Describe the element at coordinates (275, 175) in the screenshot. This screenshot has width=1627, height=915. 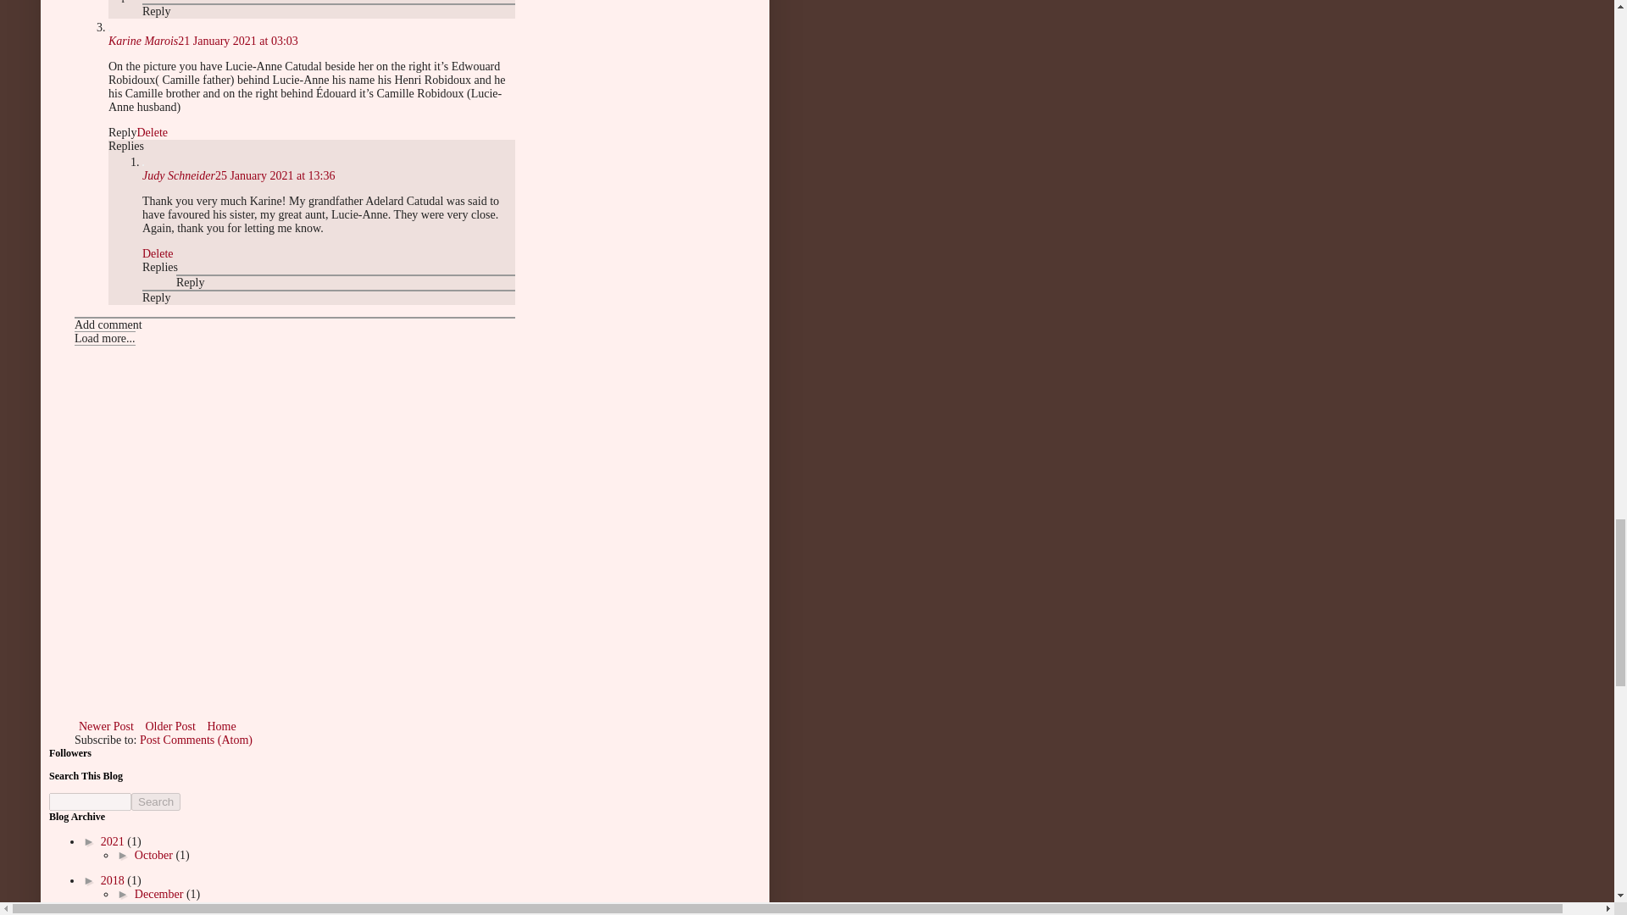
I see `25 January 2021 at 13:36` at that location.